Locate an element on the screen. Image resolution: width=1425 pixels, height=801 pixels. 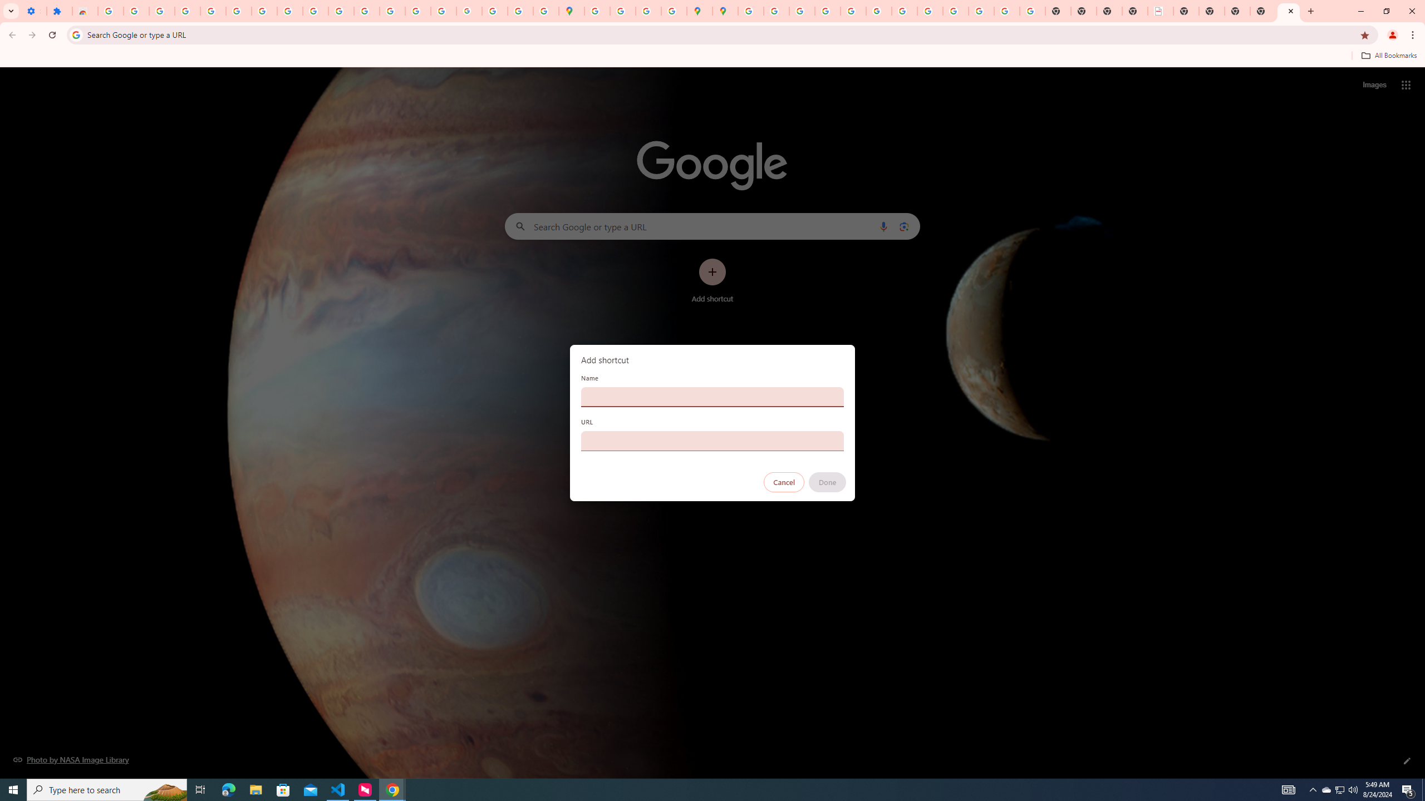
Google Maps is located at coordinates (572, 11).